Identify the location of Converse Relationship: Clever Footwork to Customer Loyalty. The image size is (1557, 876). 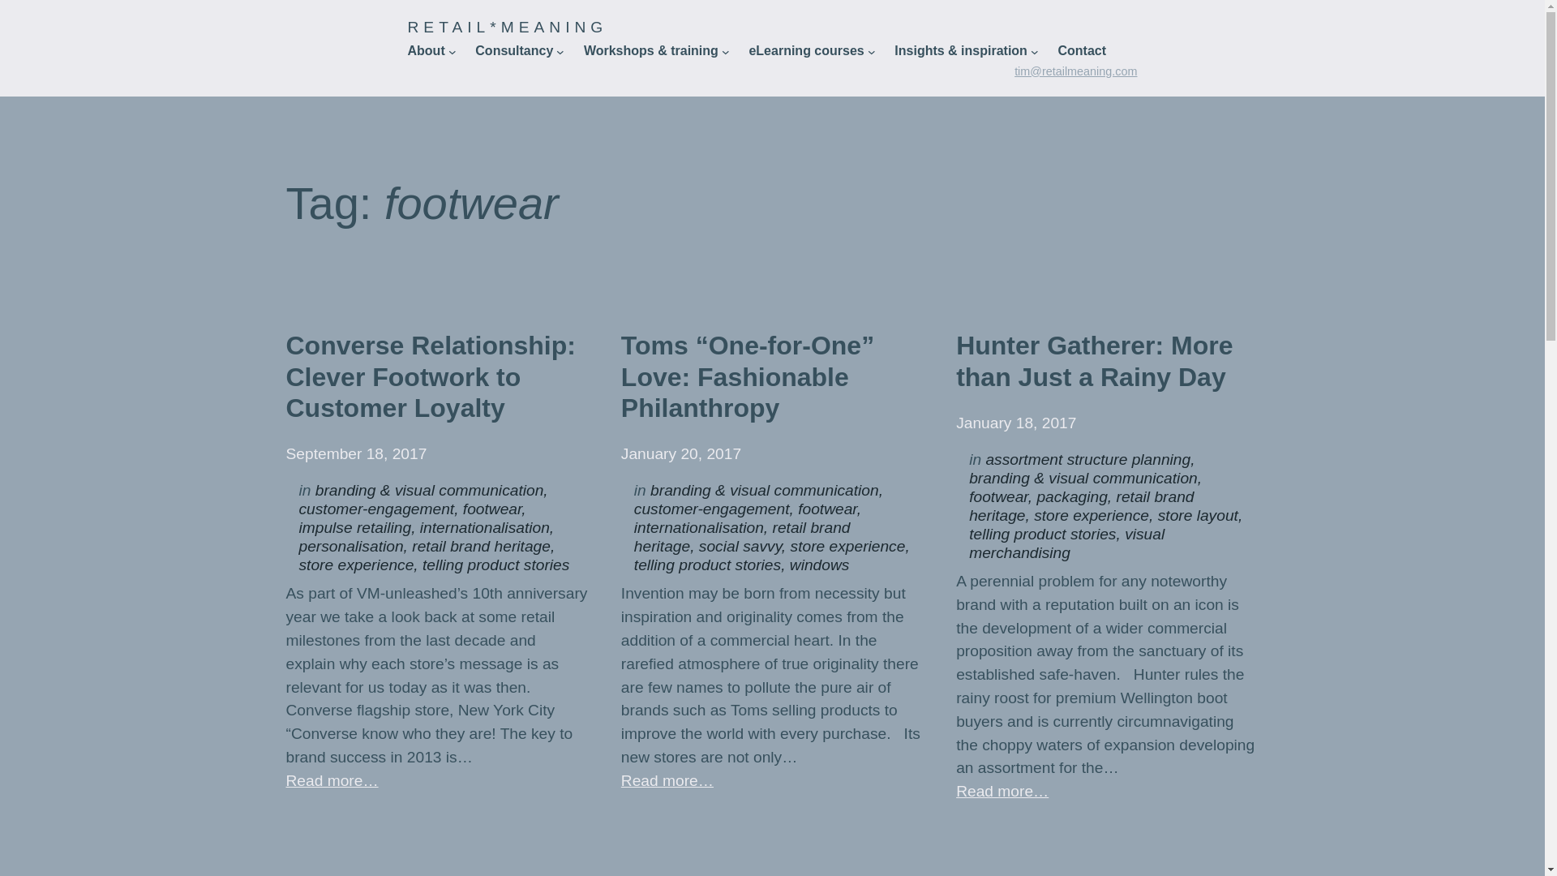
(436, 376).